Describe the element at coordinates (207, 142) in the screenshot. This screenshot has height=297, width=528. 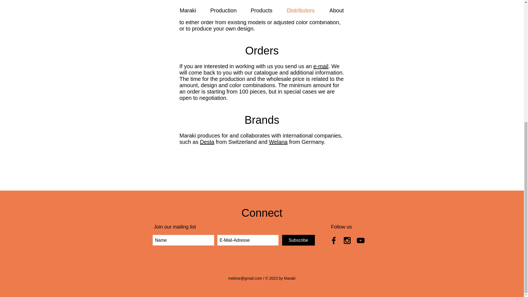
I see `Desta` at that location.